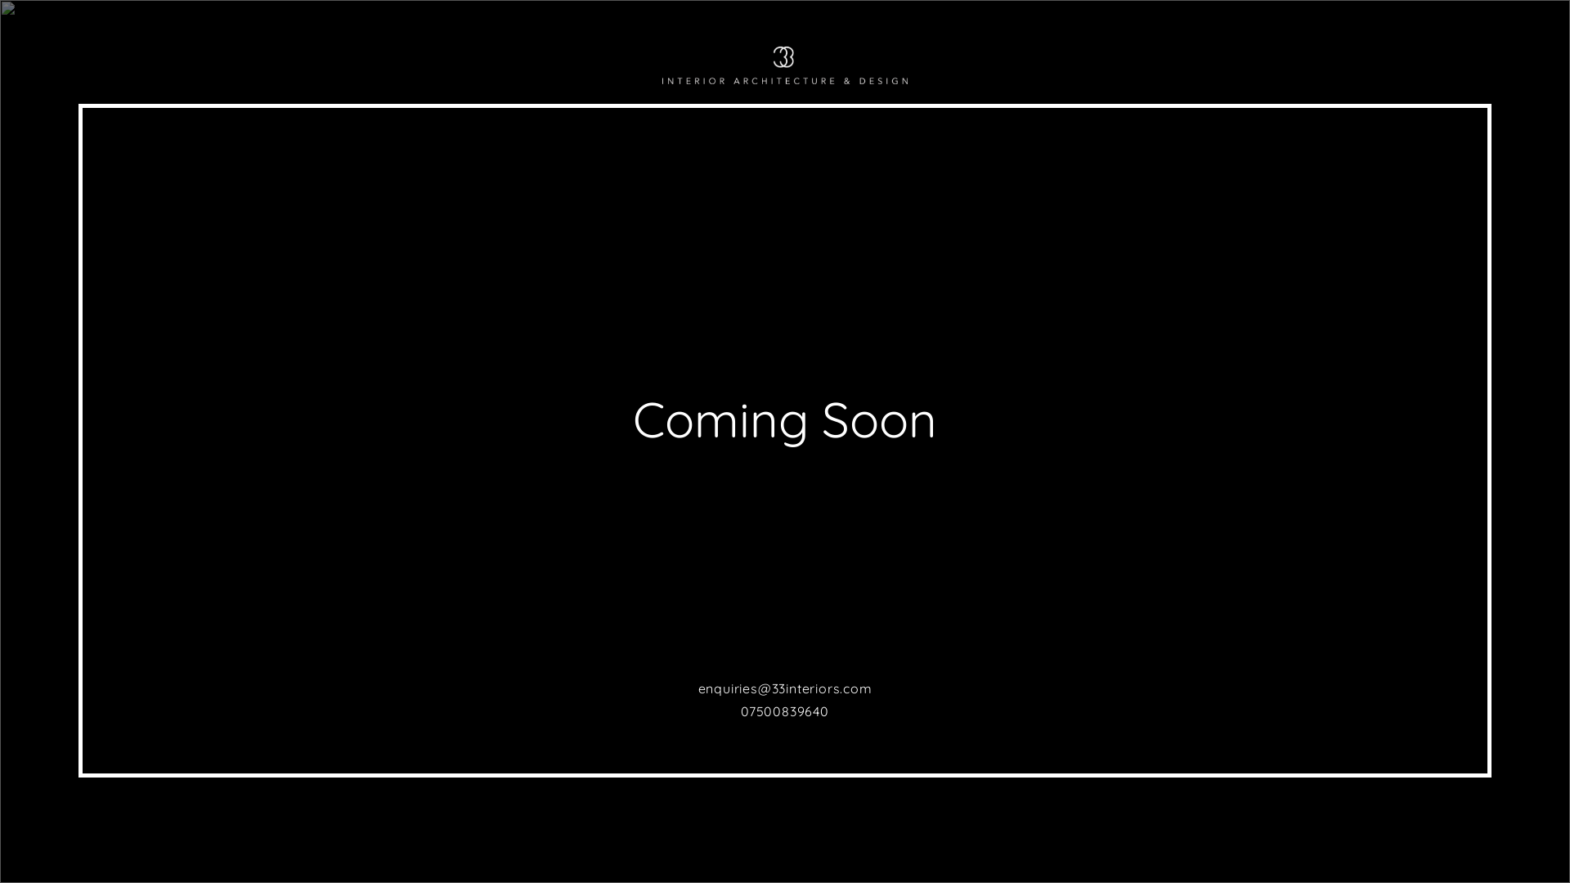 Image resolution: width=1570 pixels, height=883 pixels. Describe the element at coordinates (785, 711) in the screenshot. I see `07500839640` at that location.